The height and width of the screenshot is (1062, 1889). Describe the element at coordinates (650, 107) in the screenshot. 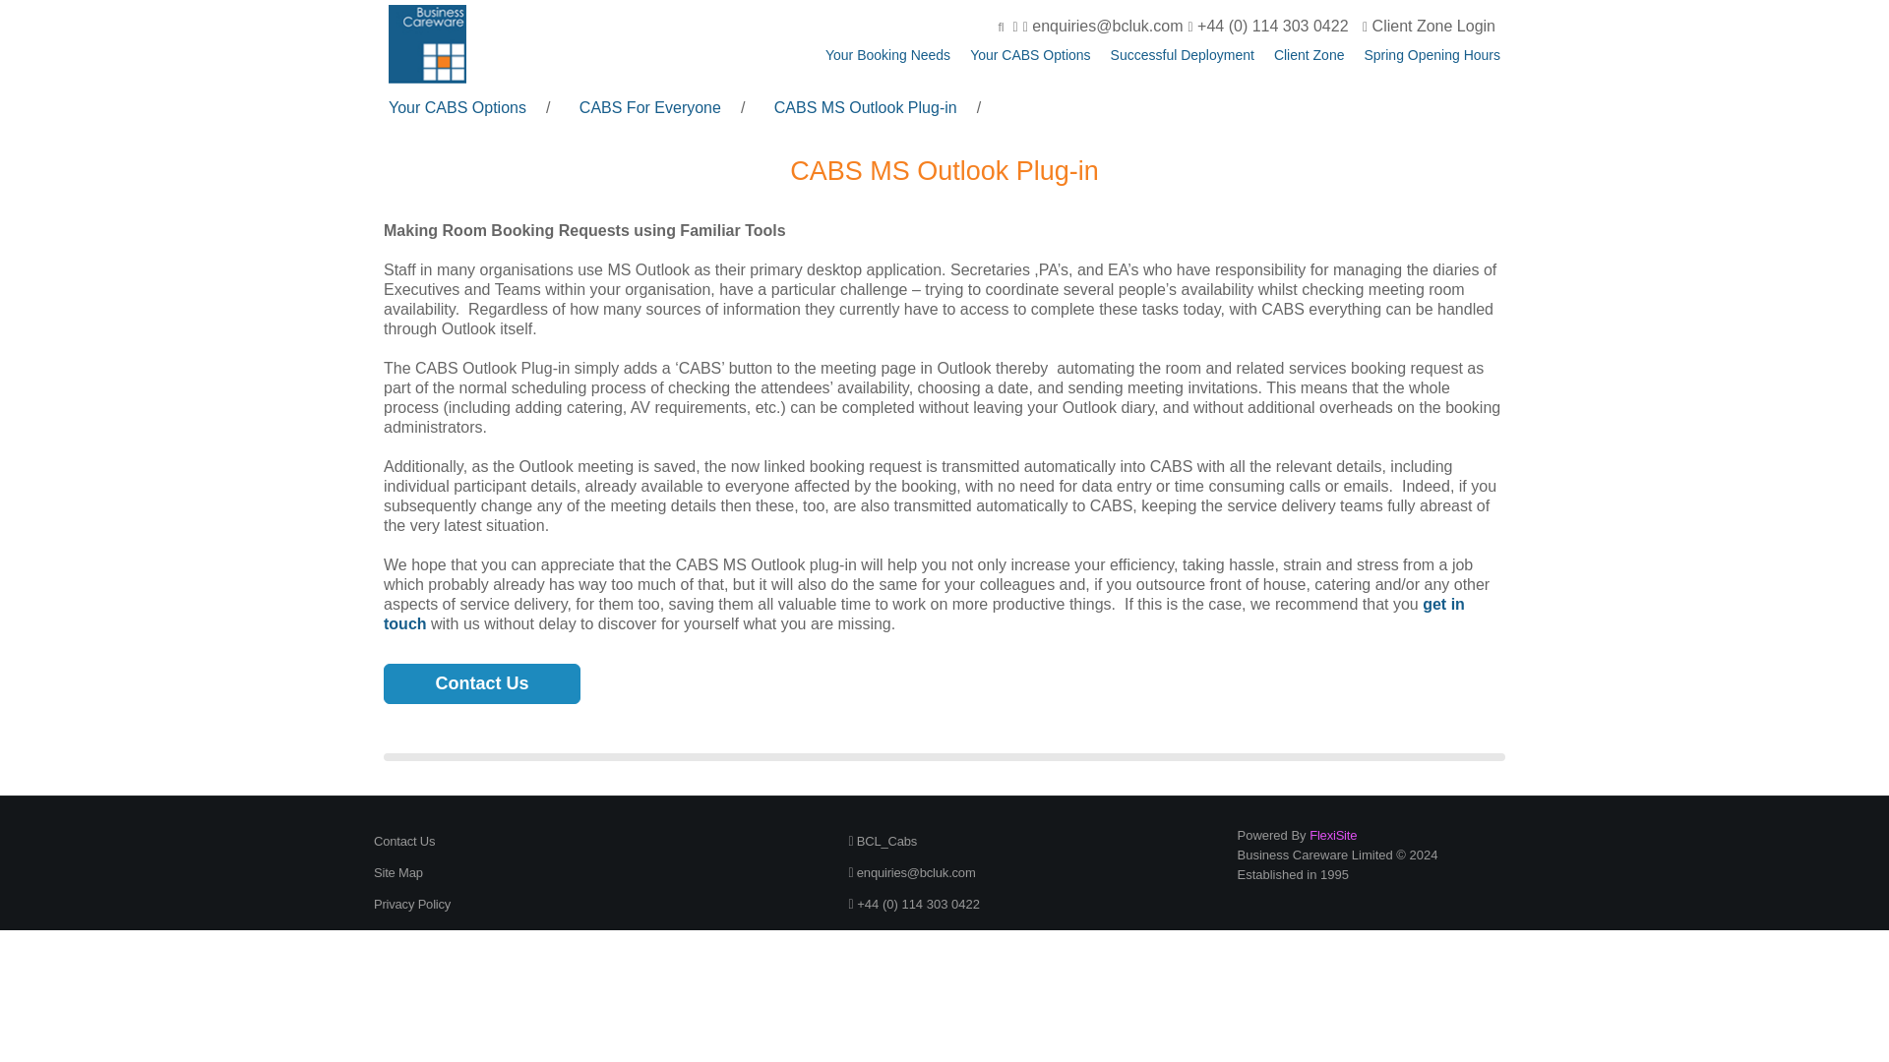

I see `CABS For Everyone` at that location.